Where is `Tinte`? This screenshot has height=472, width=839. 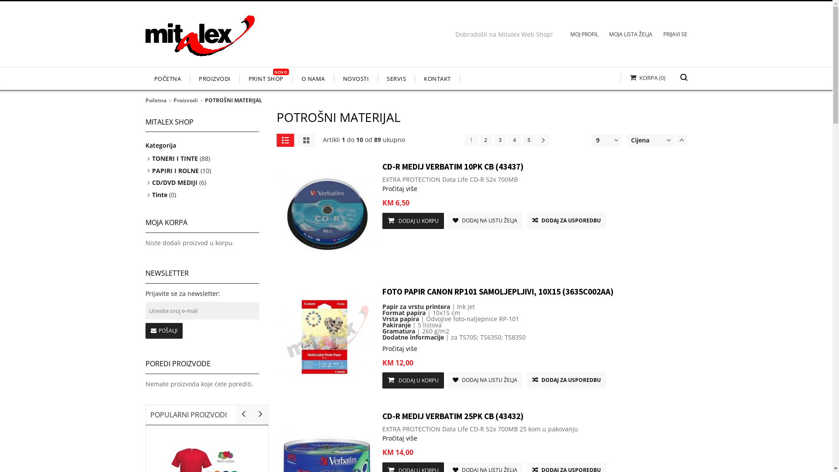
Tinte is located at coordinates (160, 195).